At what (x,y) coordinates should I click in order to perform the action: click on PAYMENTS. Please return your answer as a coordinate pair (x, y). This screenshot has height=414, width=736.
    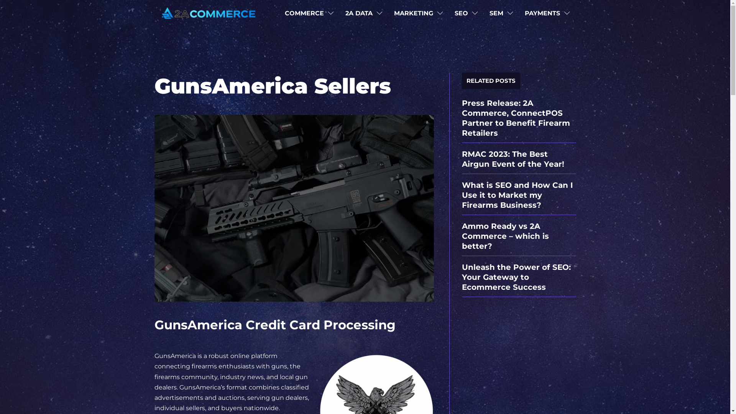
    Looking at the image, I should click on (542, 13).